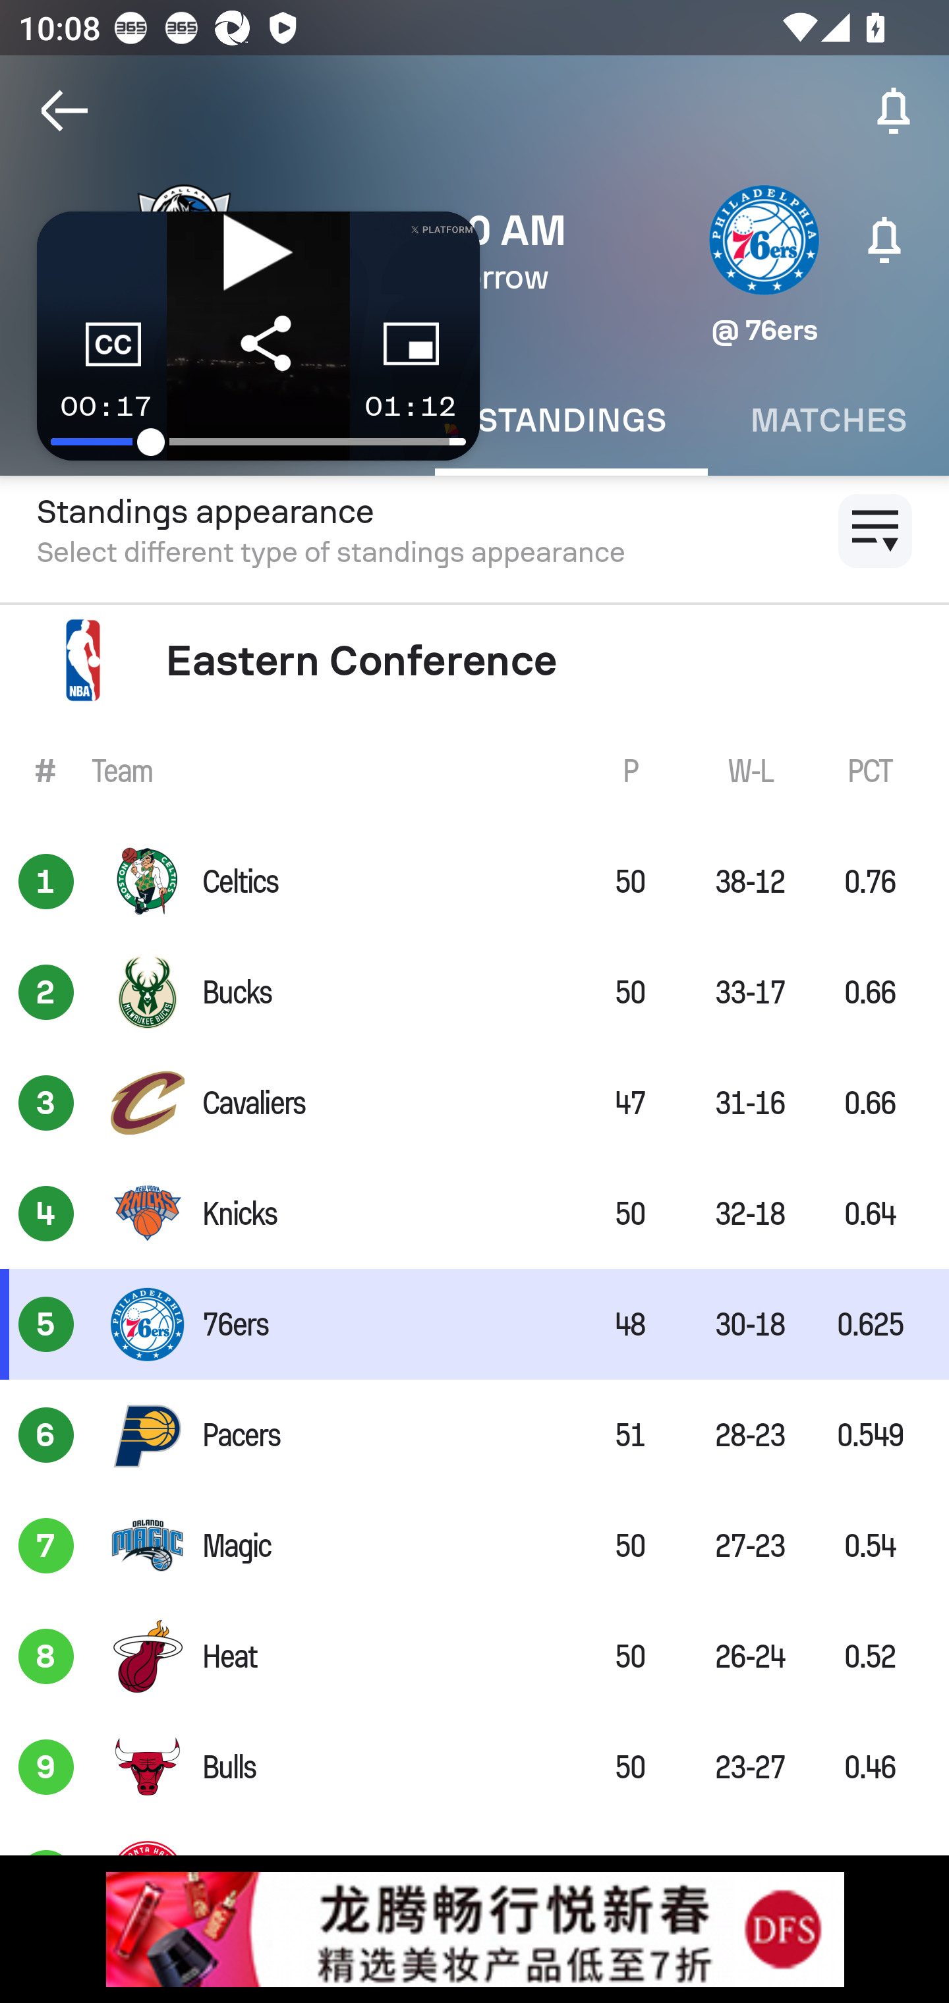 This screenshot has height=2003, width=949. What do you see at coordinates (46, 1102) in the screenshot?
I see `3` at bounding box center [46, 1102].